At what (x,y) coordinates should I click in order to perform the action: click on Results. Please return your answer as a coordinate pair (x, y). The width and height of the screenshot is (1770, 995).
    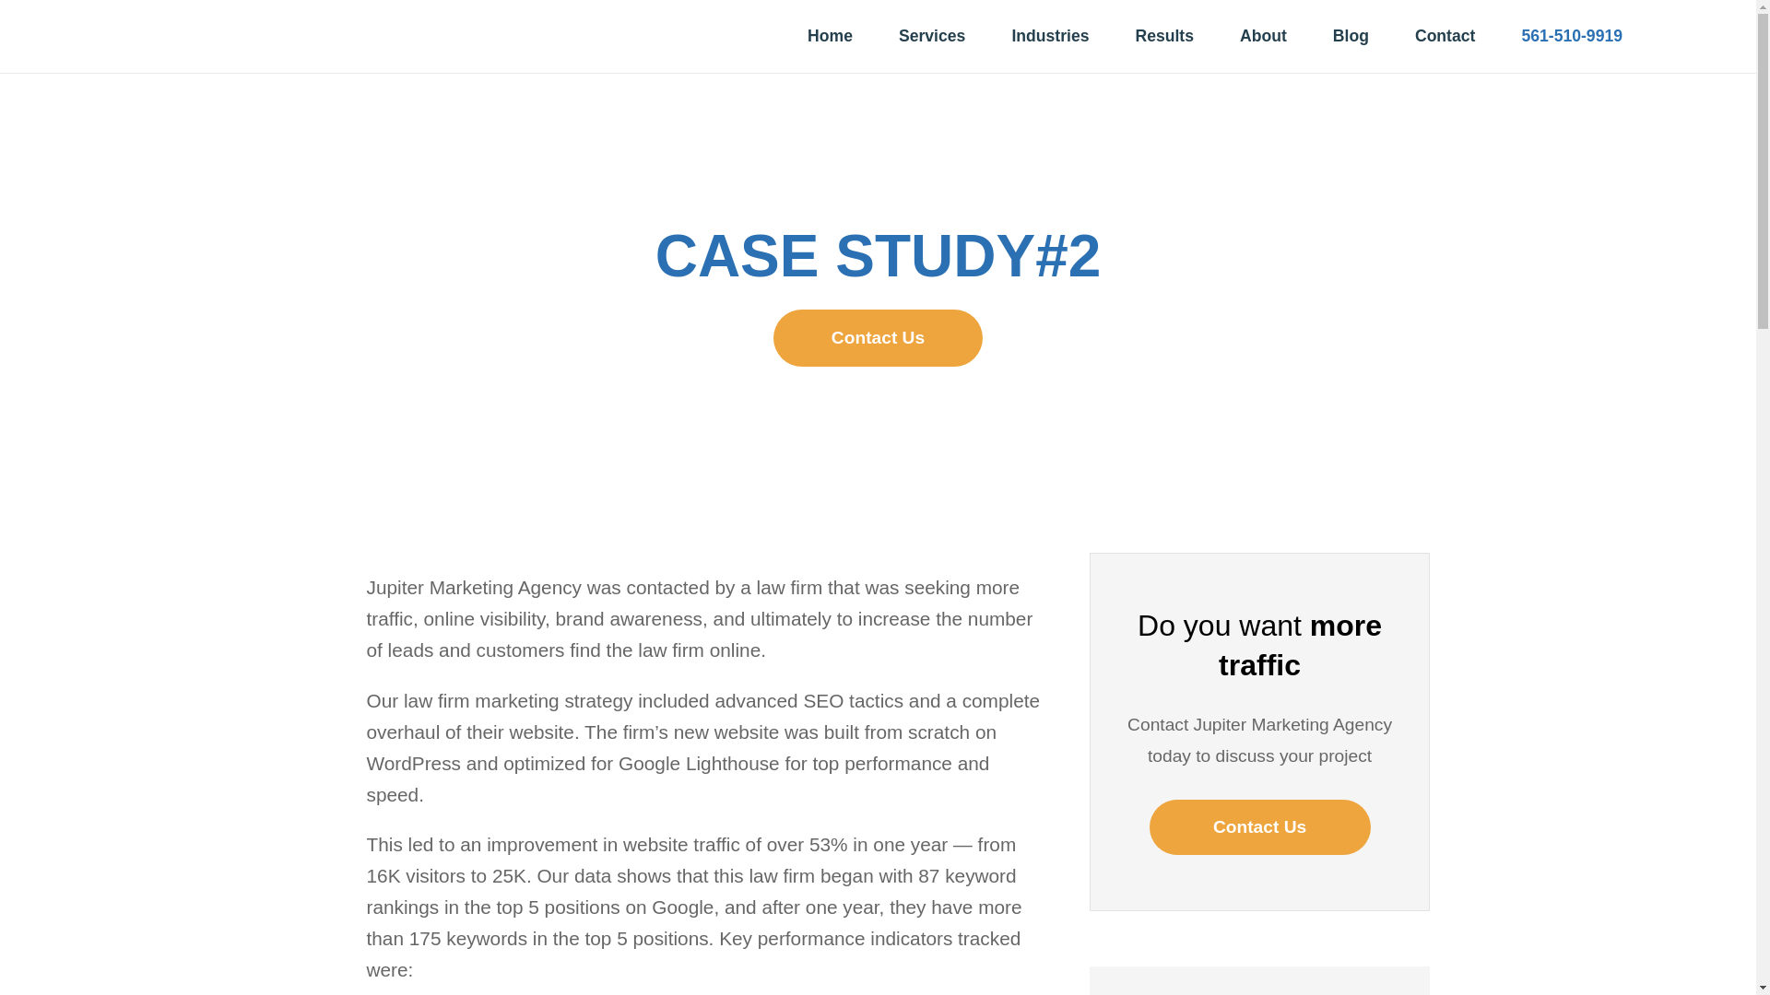
    Looking at the image, I should click on (1163, 35).